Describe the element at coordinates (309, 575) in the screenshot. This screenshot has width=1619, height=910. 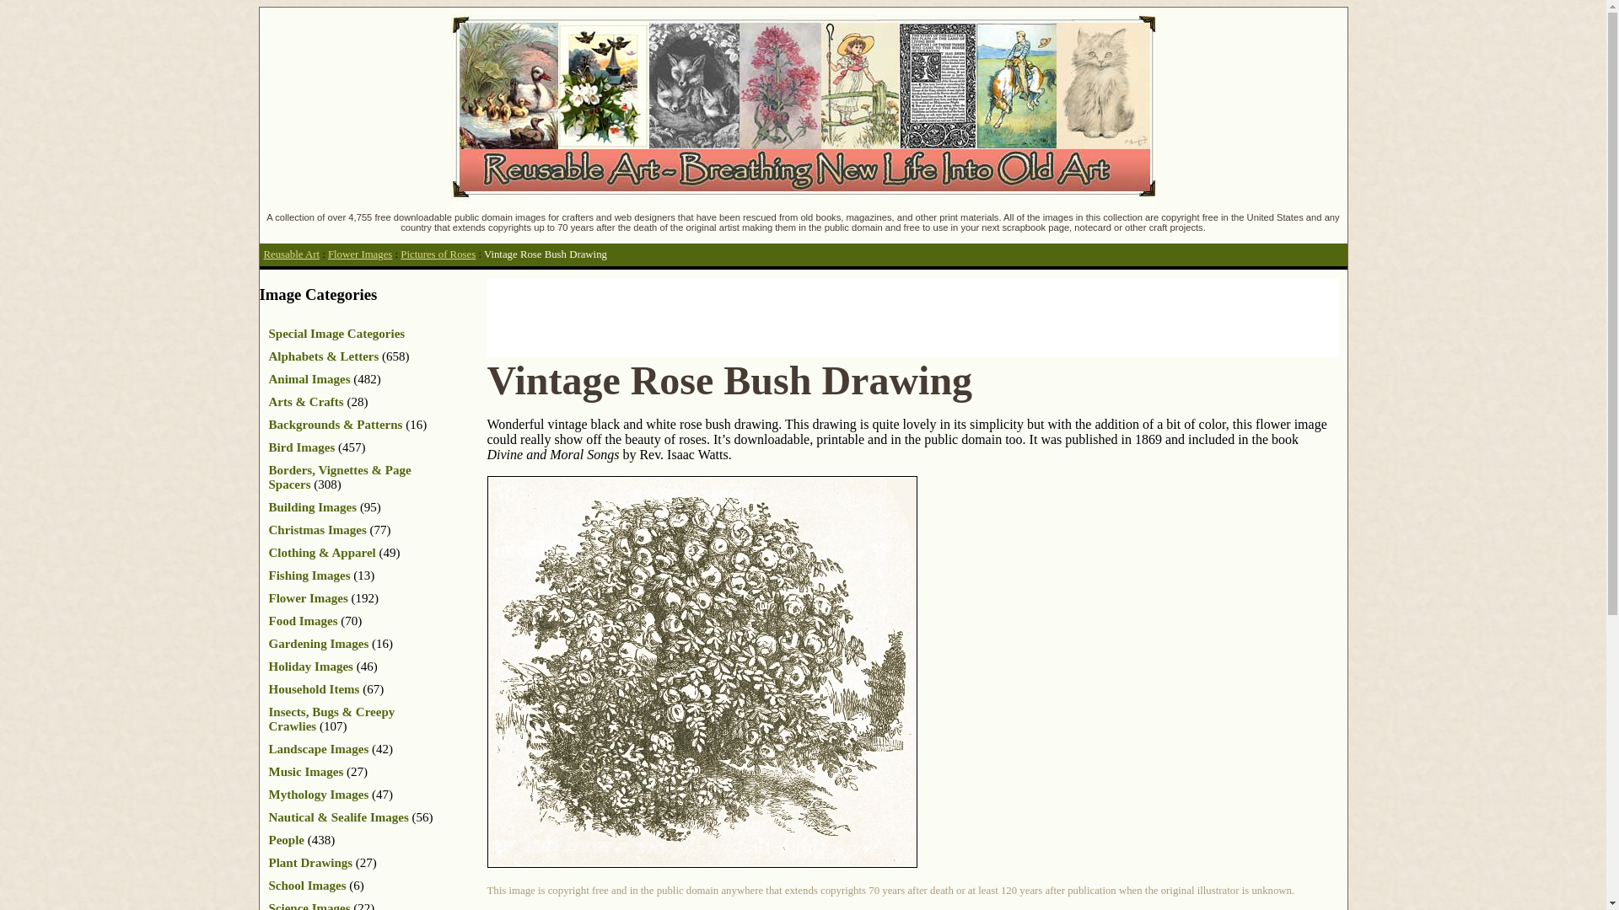
I see `Fishing Images` at that location.